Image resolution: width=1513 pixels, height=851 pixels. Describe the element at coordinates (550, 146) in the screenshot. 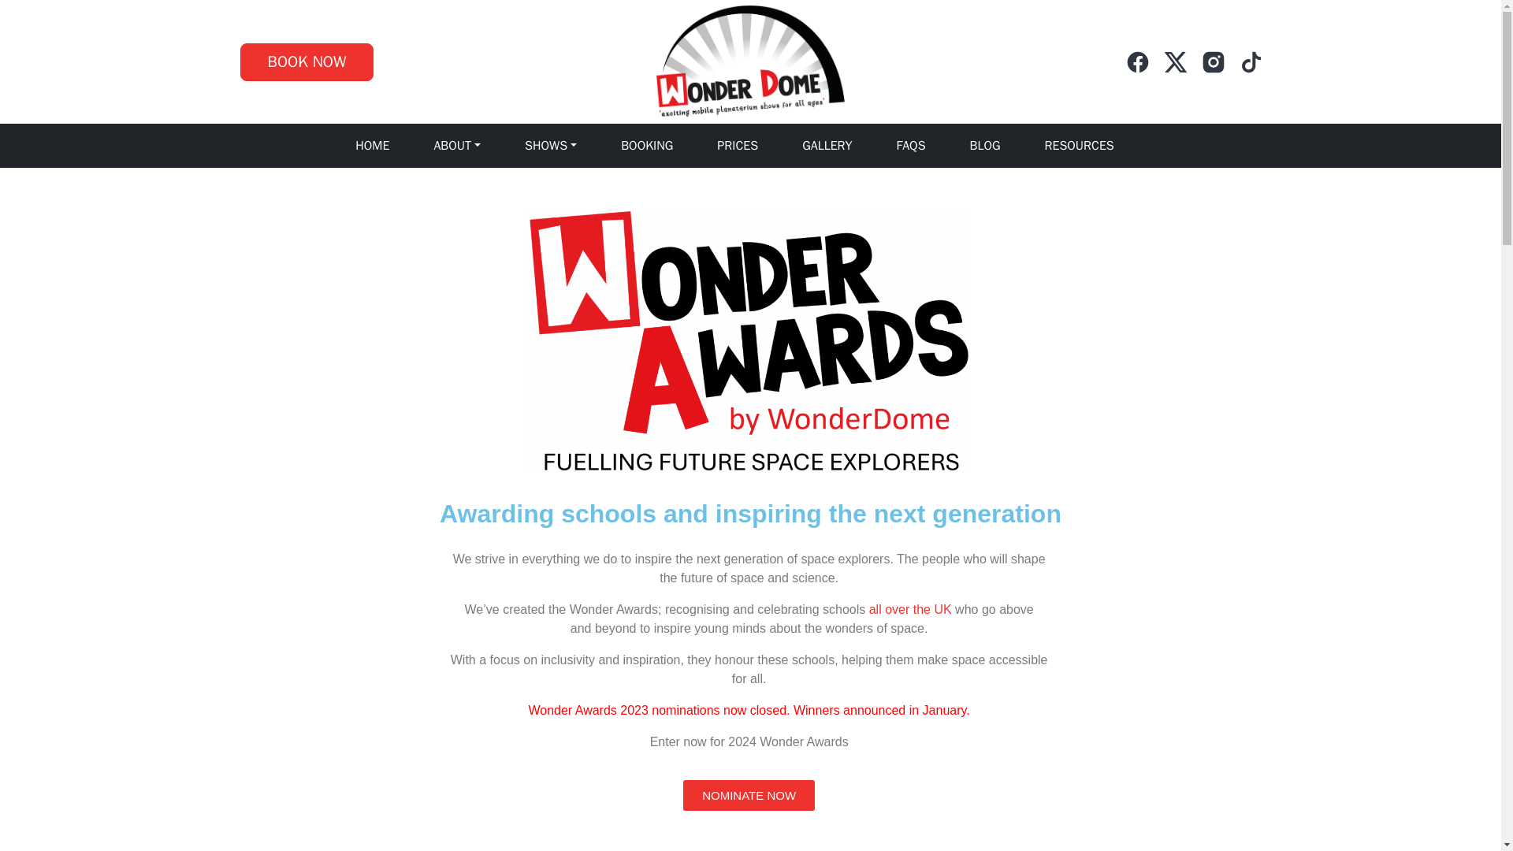

I see `SHOWS` at that location.